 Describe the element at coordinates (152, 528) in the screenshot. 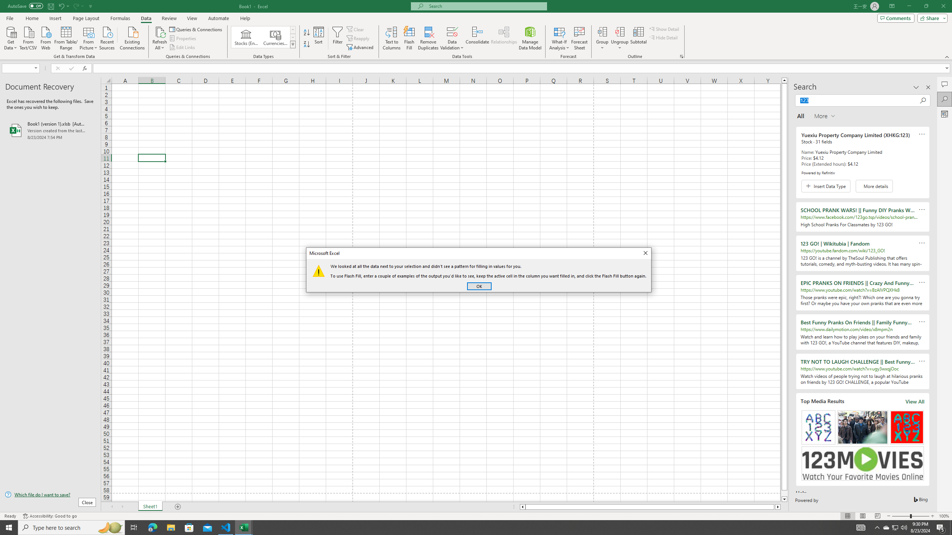

I see `Microsoft Edge` at that location.